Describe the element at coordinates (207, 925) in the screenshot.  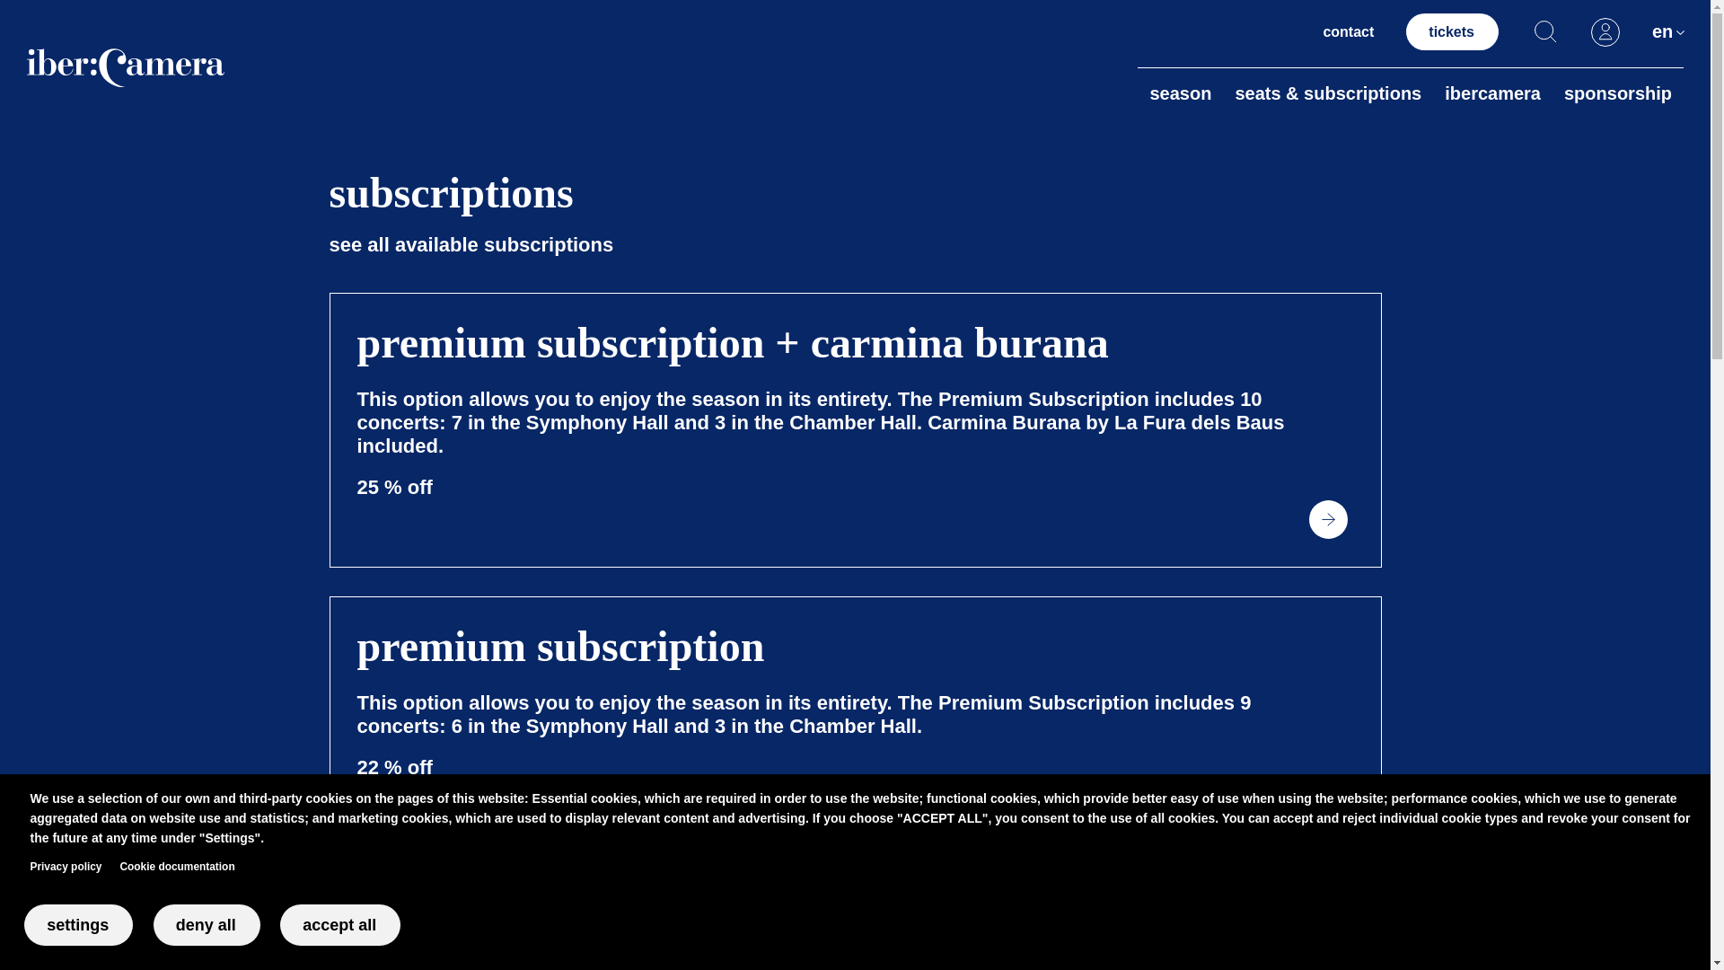
I see `deny all` at that location.